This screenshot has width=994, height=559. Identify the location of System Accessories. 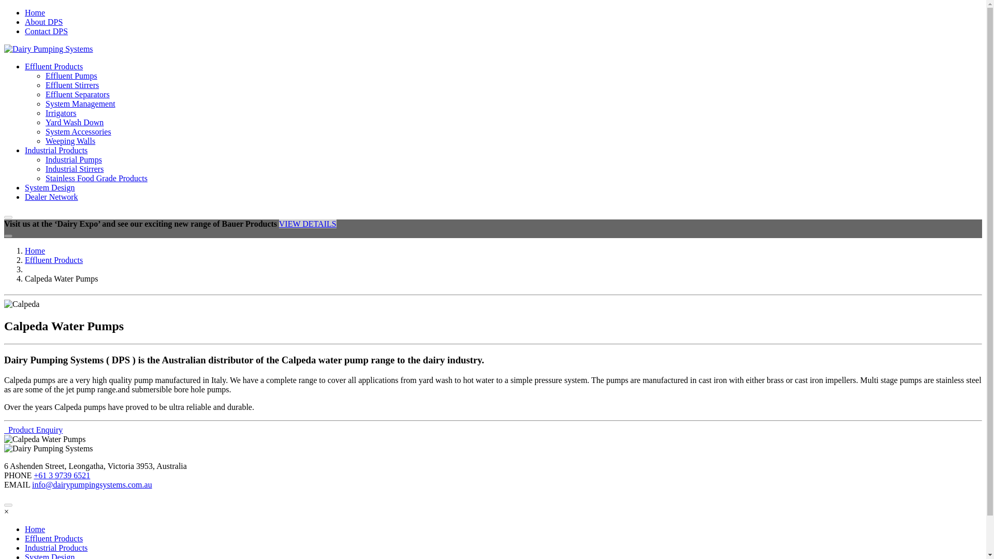
(79, 131).